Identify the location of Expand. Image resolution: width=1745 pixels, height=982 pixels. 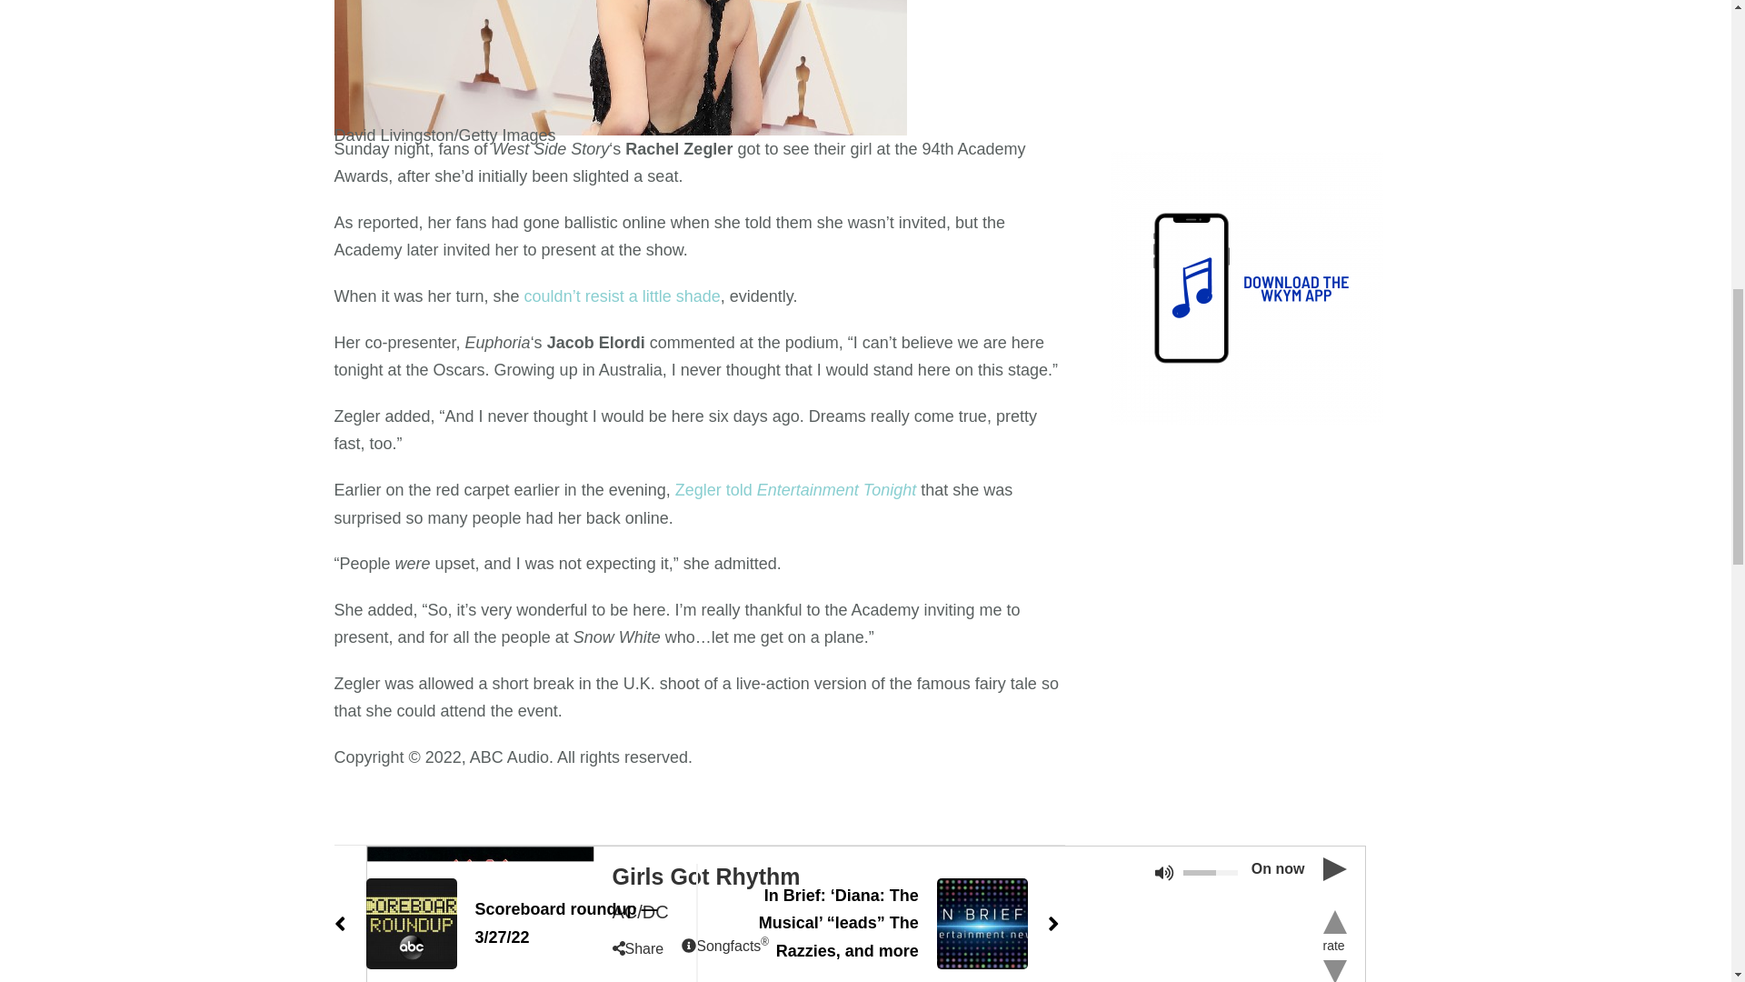
(480, 45).